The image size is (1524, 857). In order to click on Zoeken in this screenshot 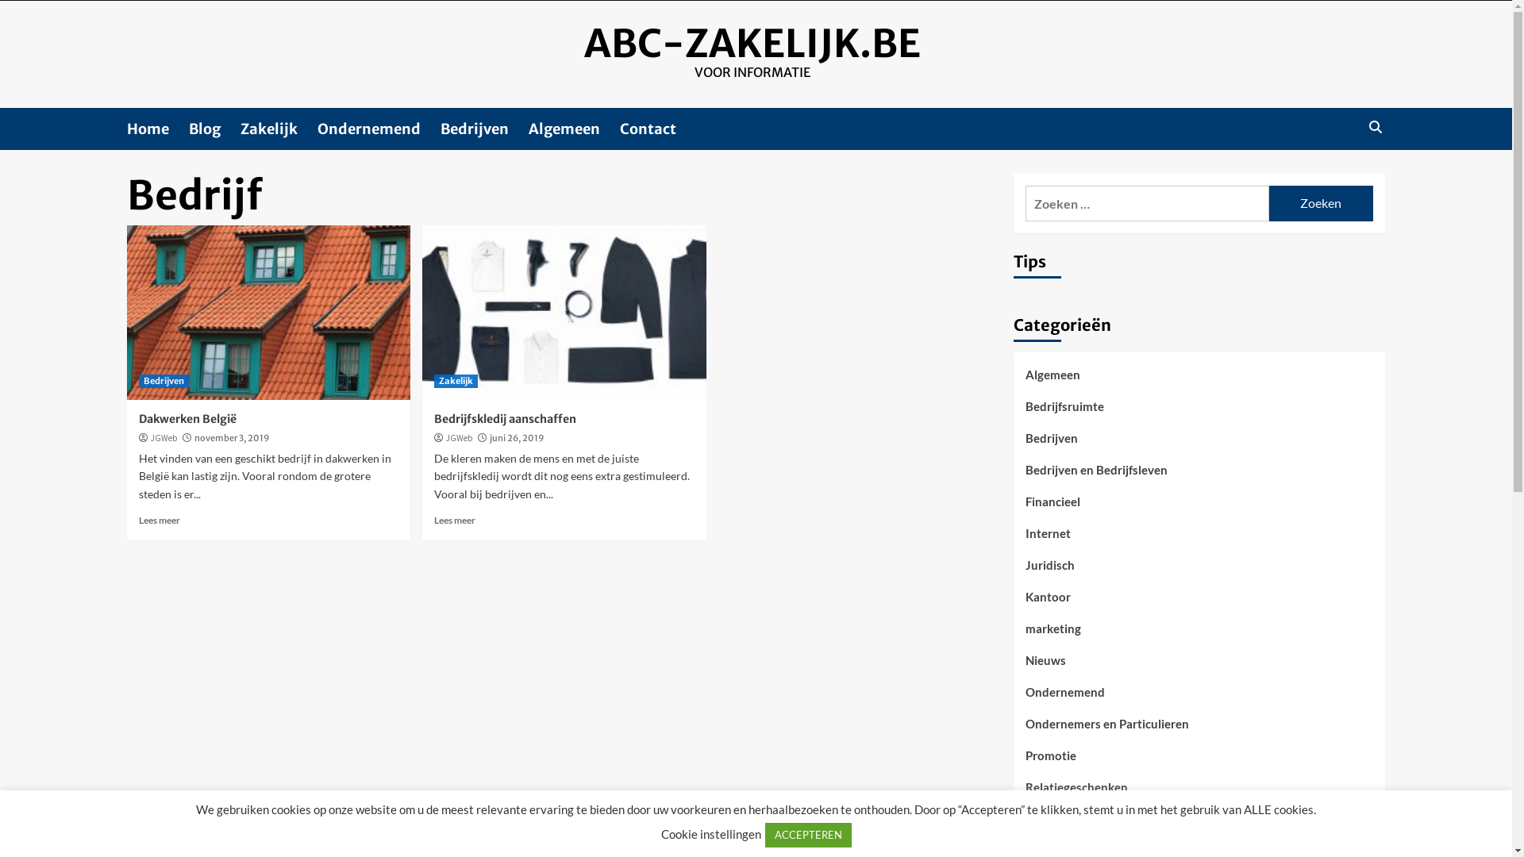, I will do `click(1338, 176)`.